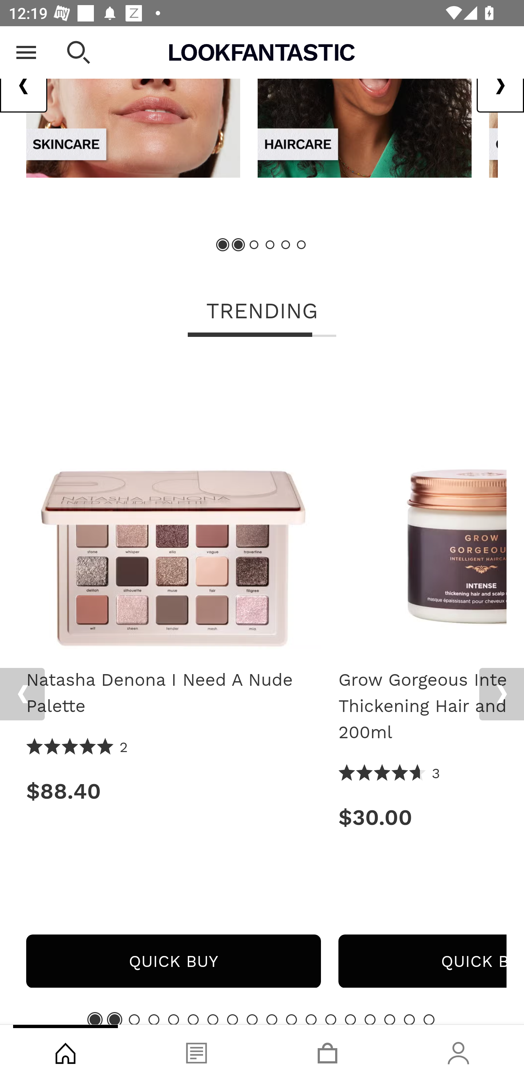 This screenshot has height=1078, width=524. I want to click on Account, tab, 4 of 4, so click(458, 1051).